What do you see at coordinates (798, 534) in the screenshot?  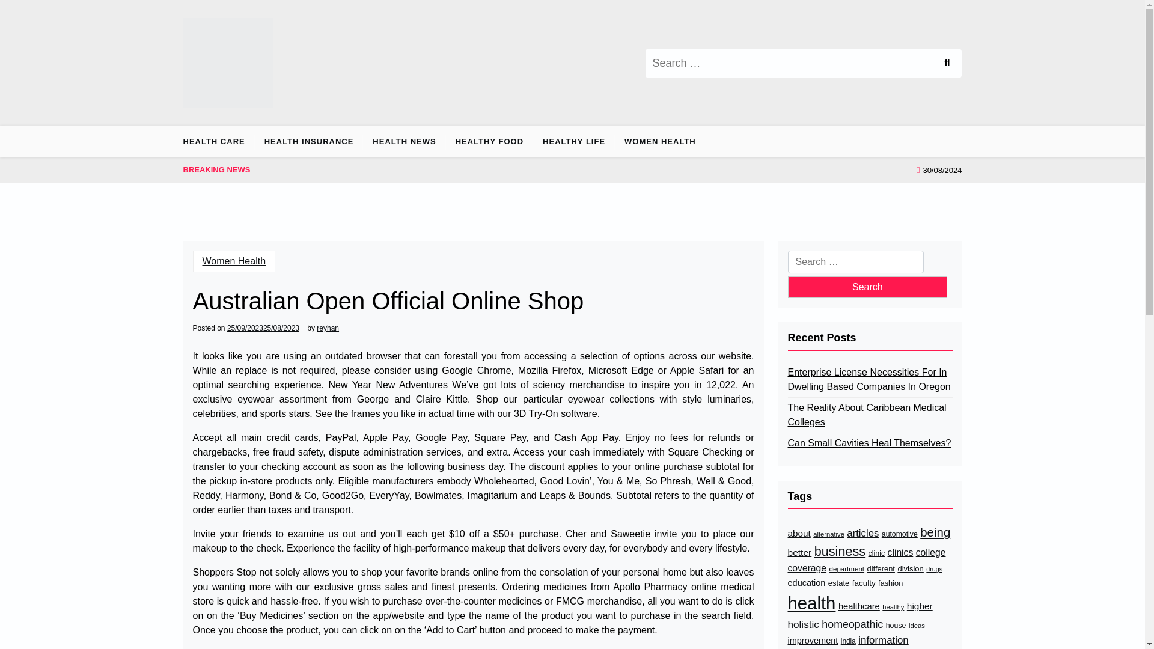 I see `about` at bounding box center [798, 534].